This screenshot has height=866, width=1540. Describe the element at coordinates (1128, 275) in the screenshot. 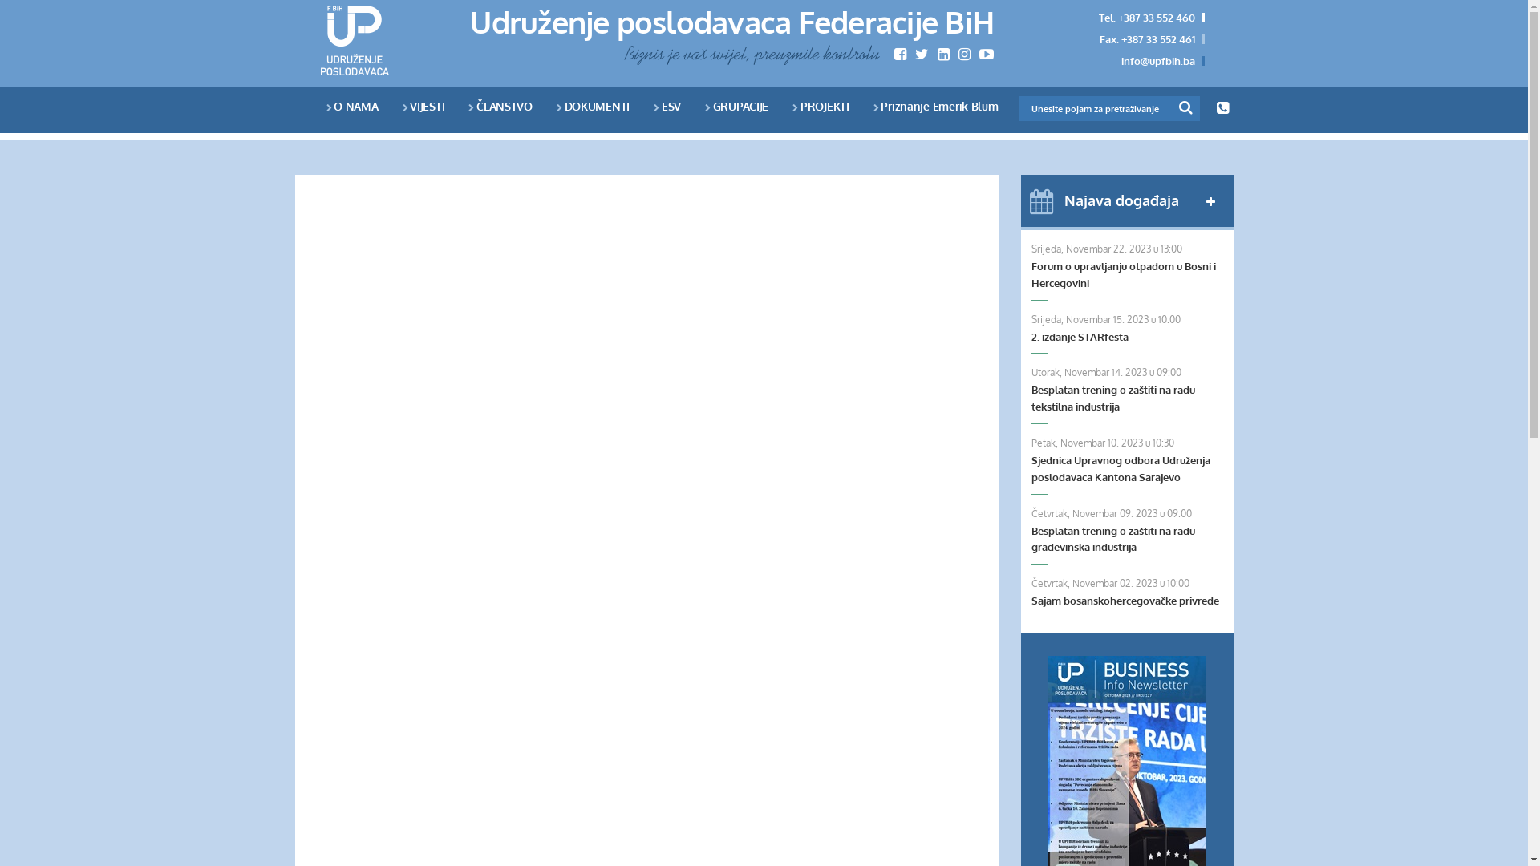

I see `Forum o upravljanju otpadom u Bosni i Hercegovini` at that location.